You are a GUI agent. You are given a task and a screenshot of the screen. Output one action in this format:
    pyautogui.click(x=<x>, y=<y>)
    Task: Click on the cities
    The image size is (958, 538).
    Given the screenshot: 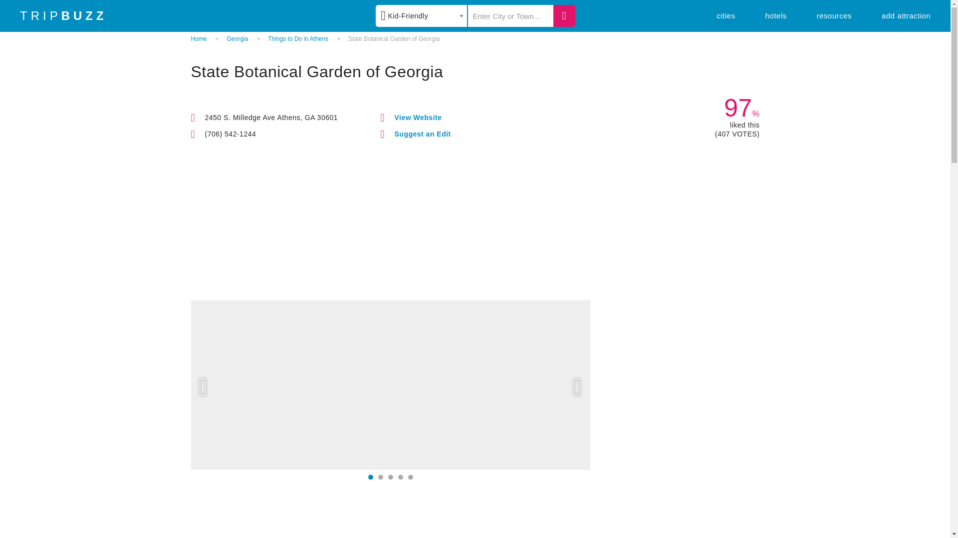 What is the action you would take?
    pyautogui.click(x=726, y=15)
    